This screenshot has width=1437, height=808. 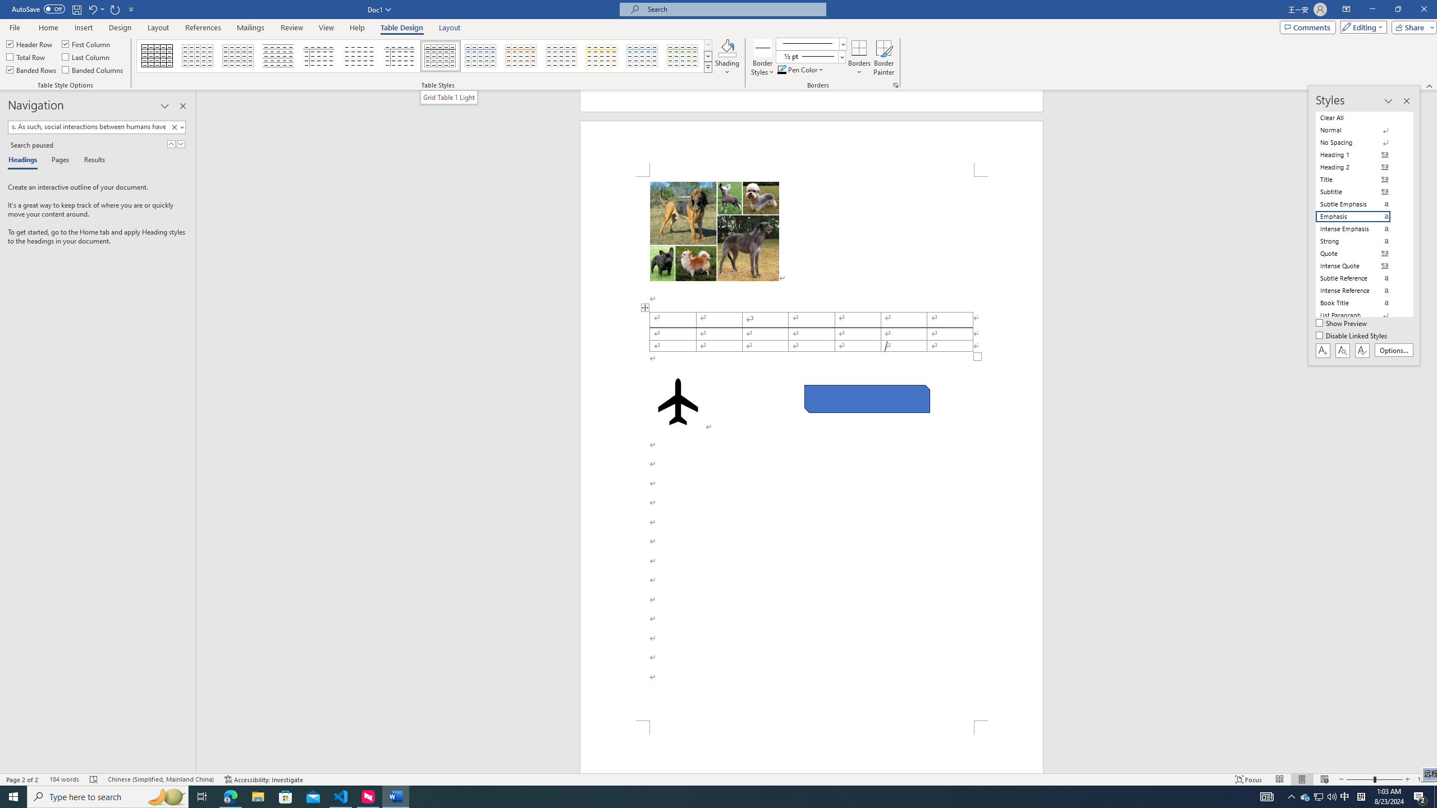 What do you see at coordinates (1360, 154) in the screenshot?
I see `Heading 1` at bounding box center [1360, 154].